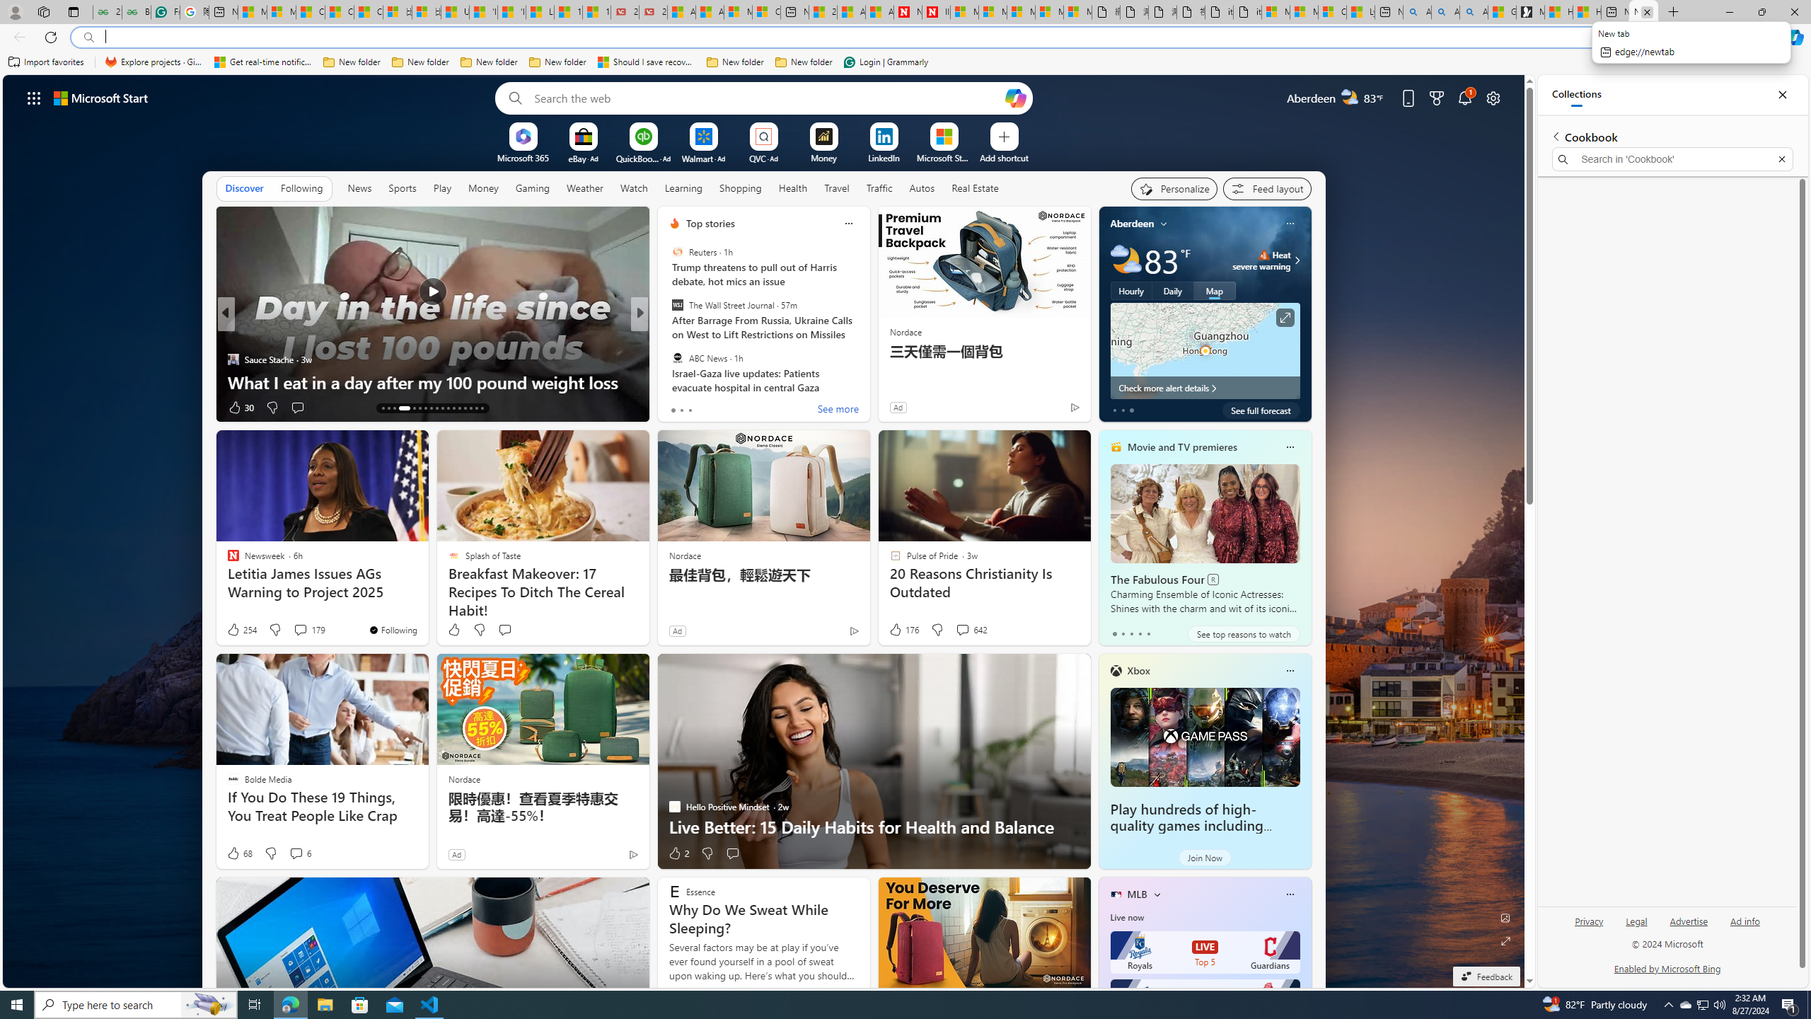 This screenshot has height=1019, width=1811. I want to click on Champagne Living, so click(669, 337).